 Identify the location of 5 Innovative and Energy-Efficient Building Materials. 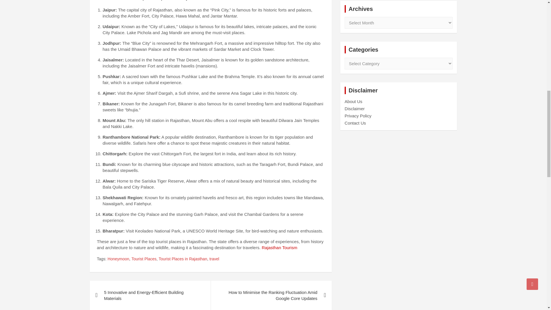
(150, 295).